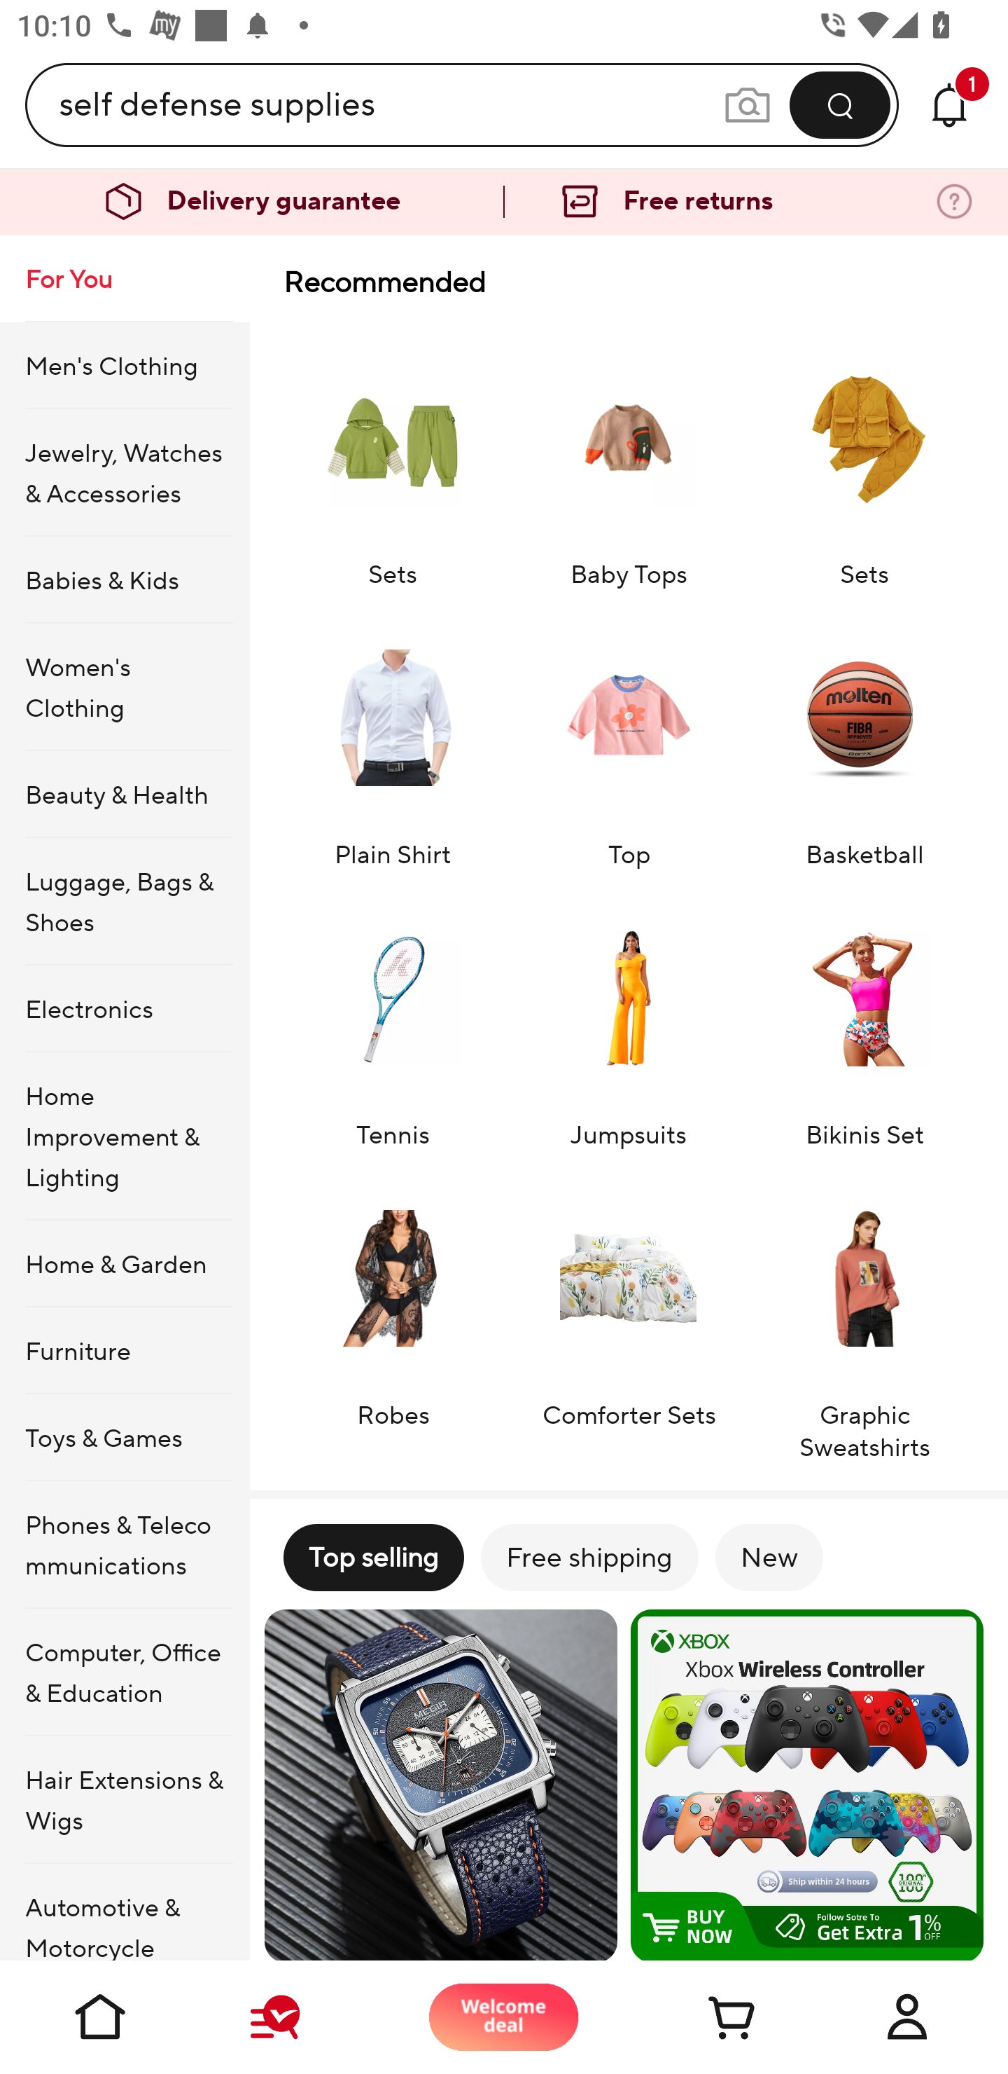 The height and width of the screenshot is (2074, 1008). Describe the element at coordinates (125, 279) in the screenshot. I see `For You` at that location.